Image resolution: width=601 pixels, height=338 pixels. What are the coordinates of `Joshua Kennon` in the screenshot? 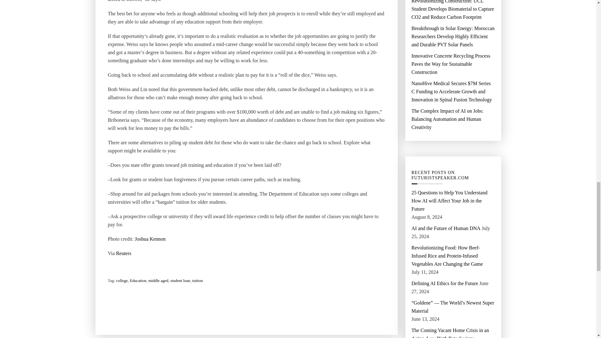 It's located at (150, 239).